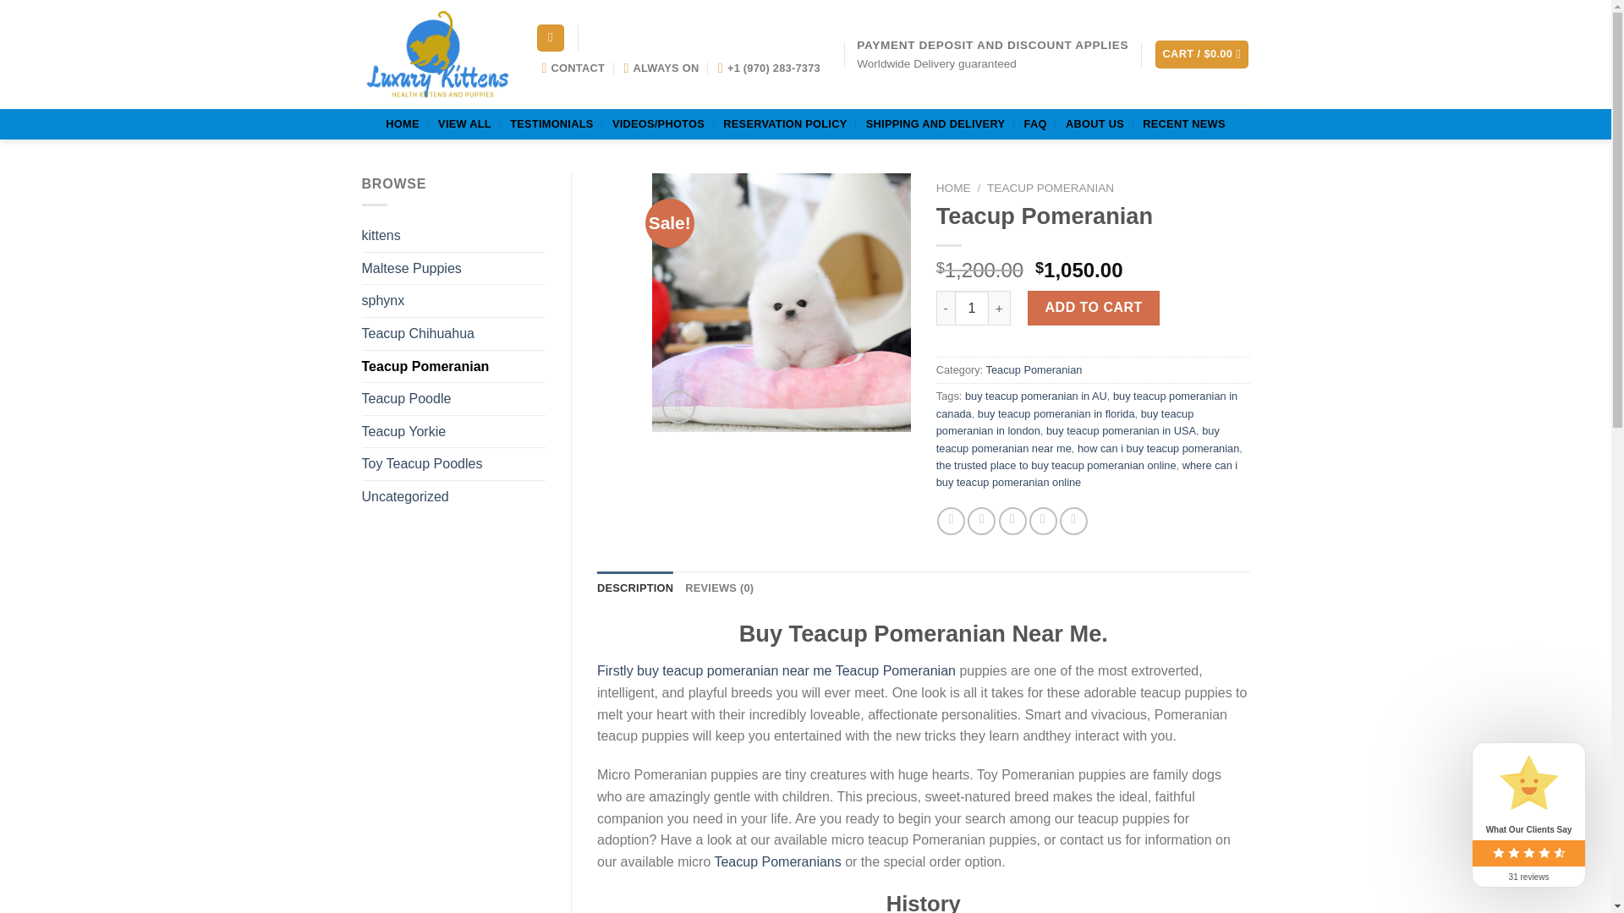 This screenshot has height=913, width=1624. I want to click on 1, so click(971, 308).